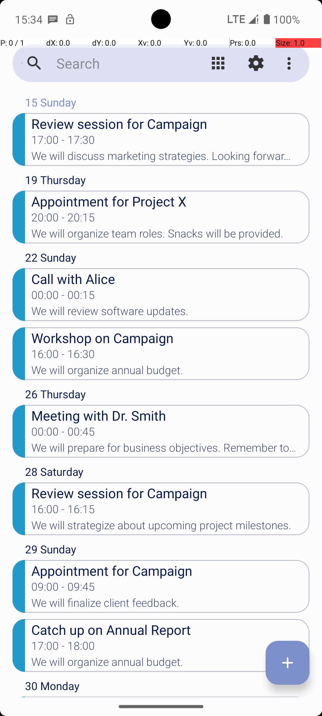 Image resolution: width=322 pixels, height=716 pixels. I want to click on Meeting with the Team, so click(171, 697).